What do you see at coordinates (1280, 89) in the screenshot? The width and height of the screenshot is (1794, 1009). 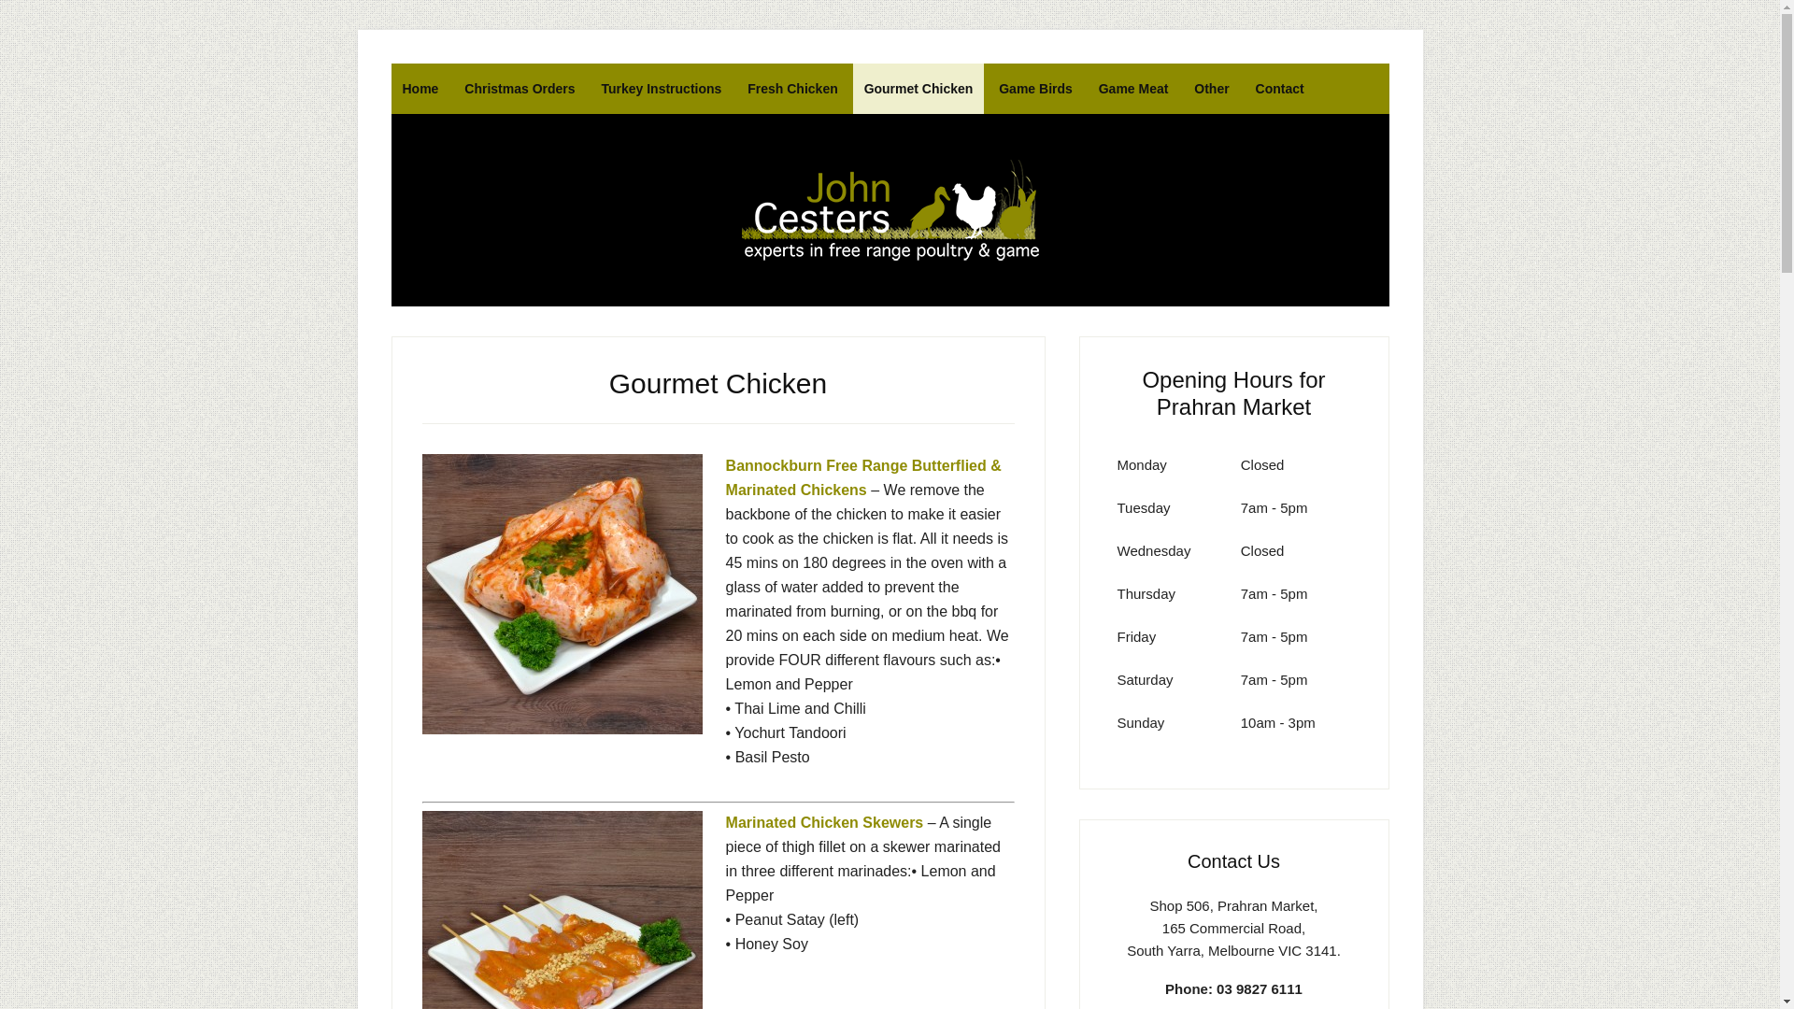 I see `Contact` at bounding box center [1280, 89].